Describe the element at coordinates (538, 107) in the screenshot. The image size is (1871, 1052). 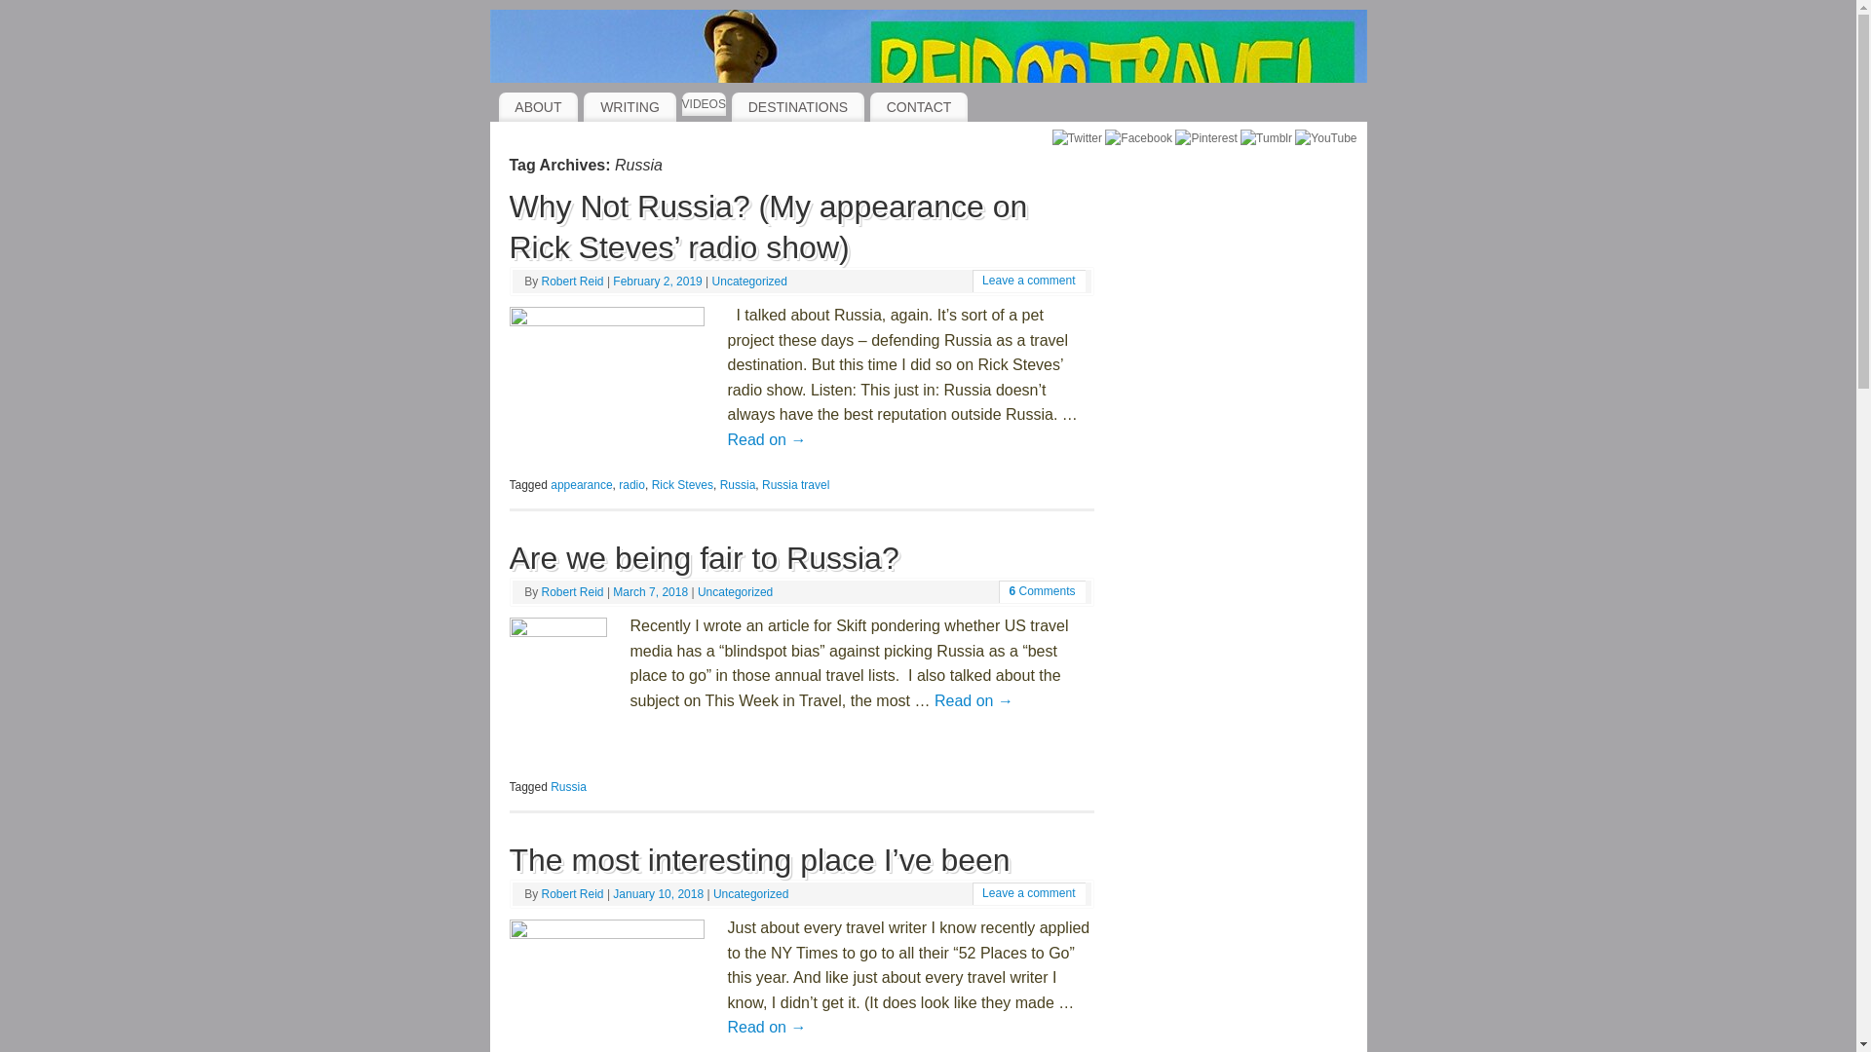
I see `ABOUT` at that location.